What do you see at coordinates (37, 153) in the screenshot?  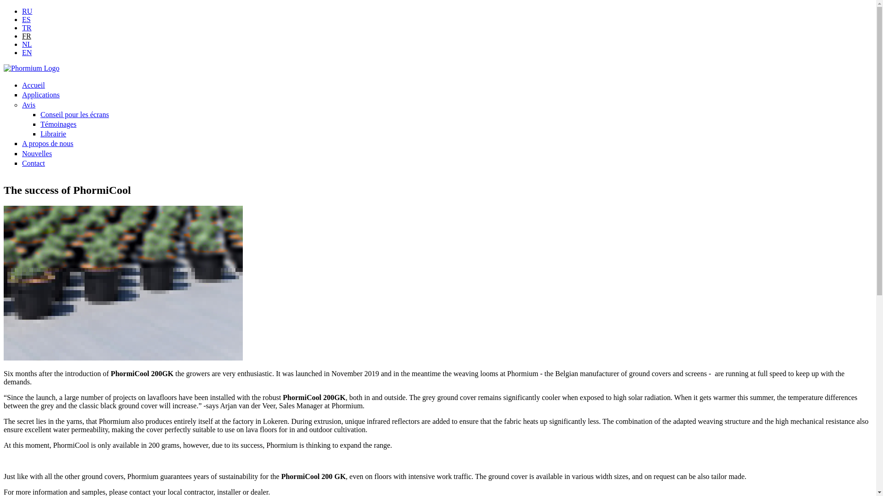 I see `Nouvelles` at bounding box center [37, 153].